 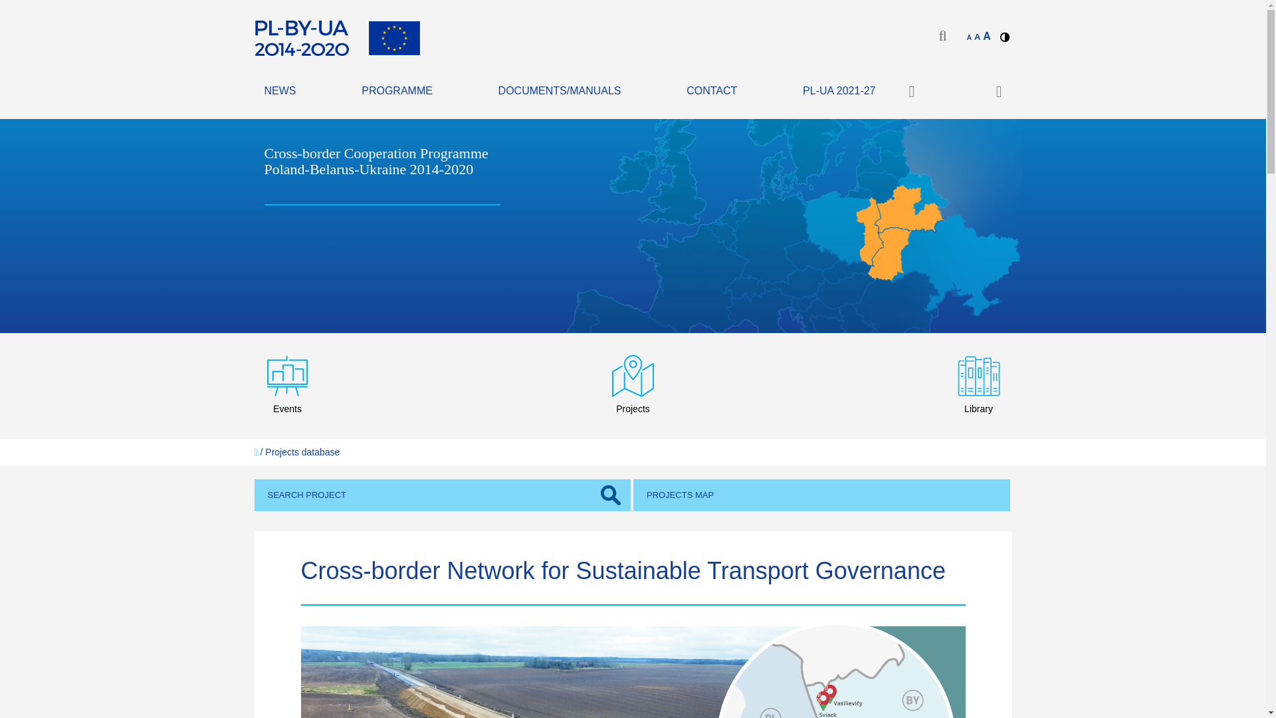 I want to click on NEWS, so click(x=280, y=92).